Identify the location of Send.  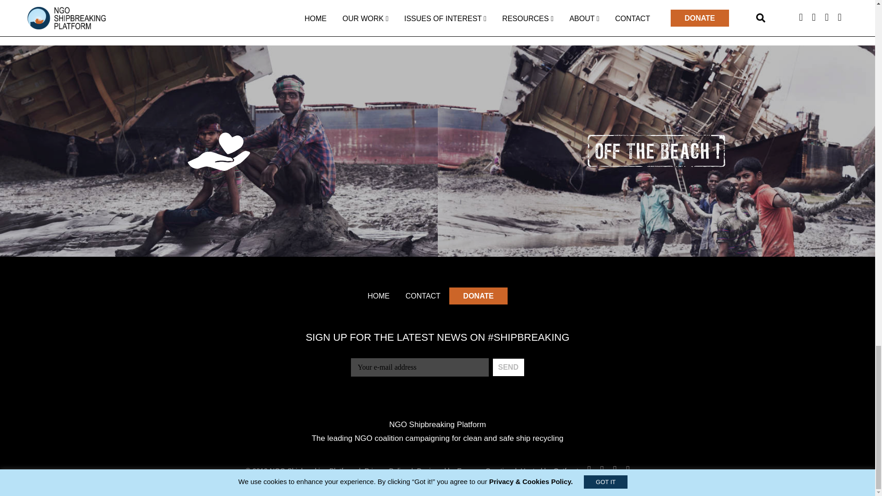
(508, 367).